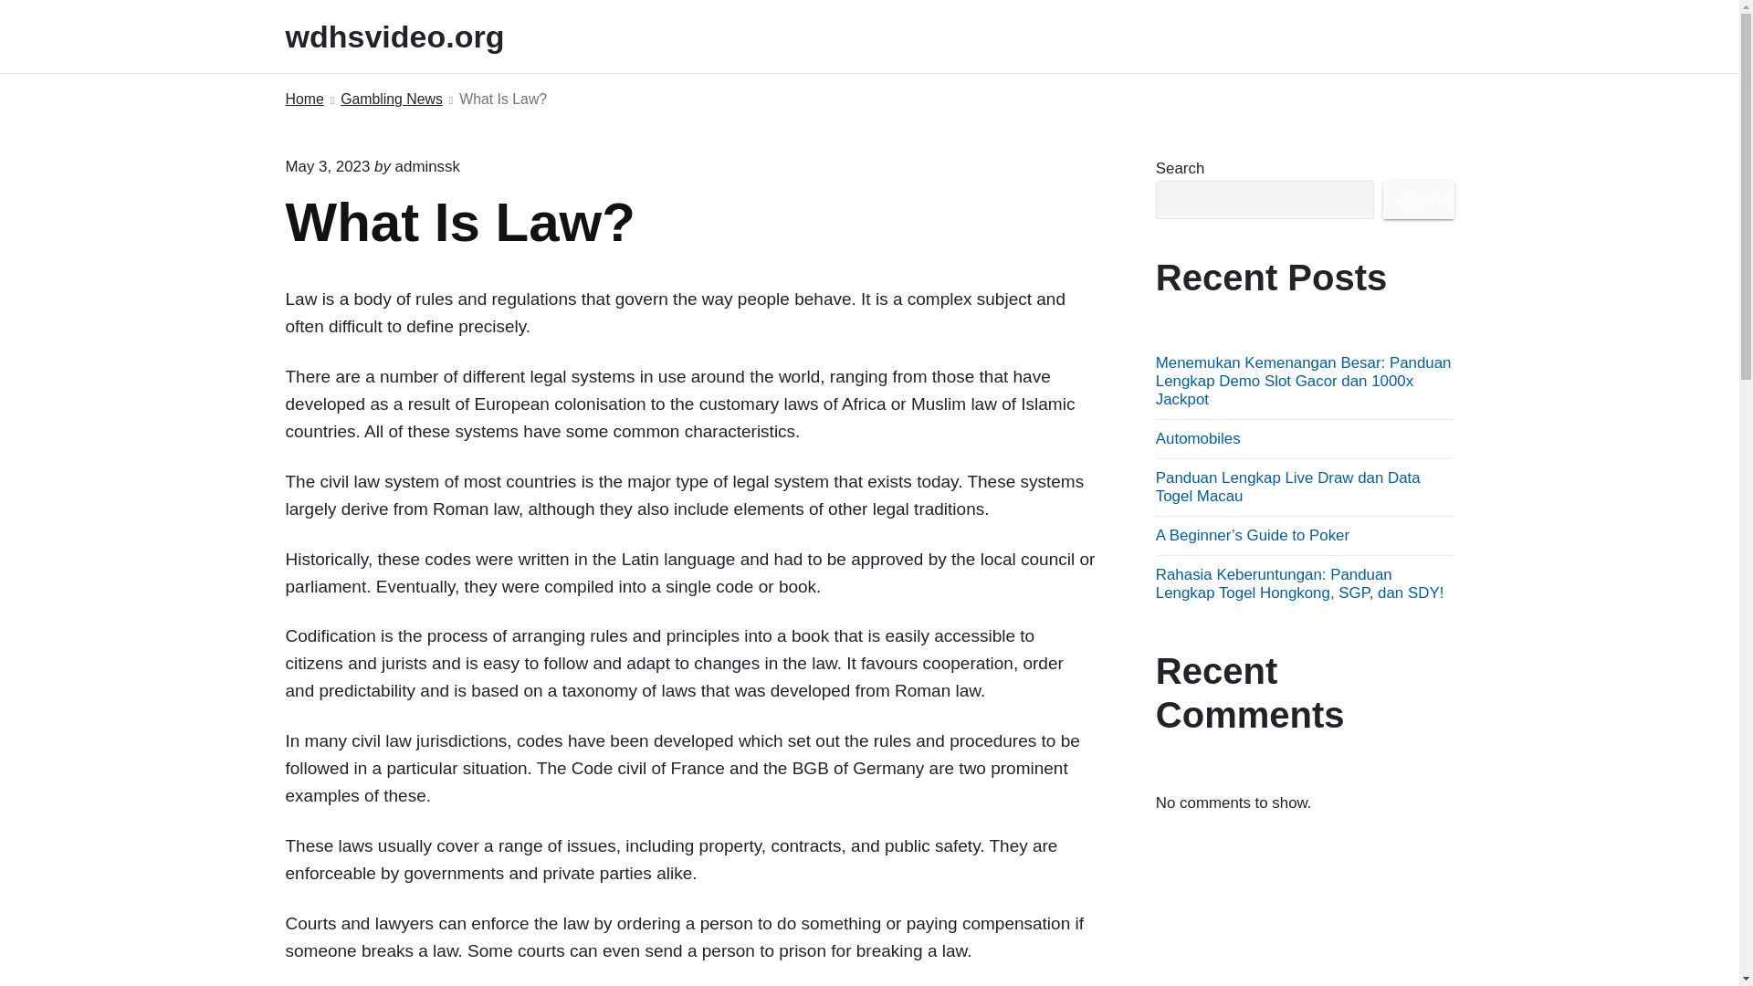  Describe the element at coordinates (1287, 487) in the screenshot. I see `Panduan Lengkap Live Draw dan Data Togel Macau` at that location.